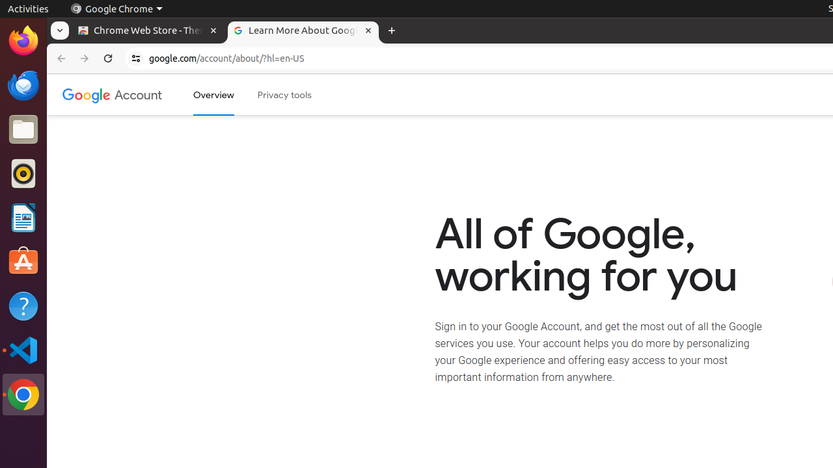  I want to click on Ubuntu Software, so click(23, 261).